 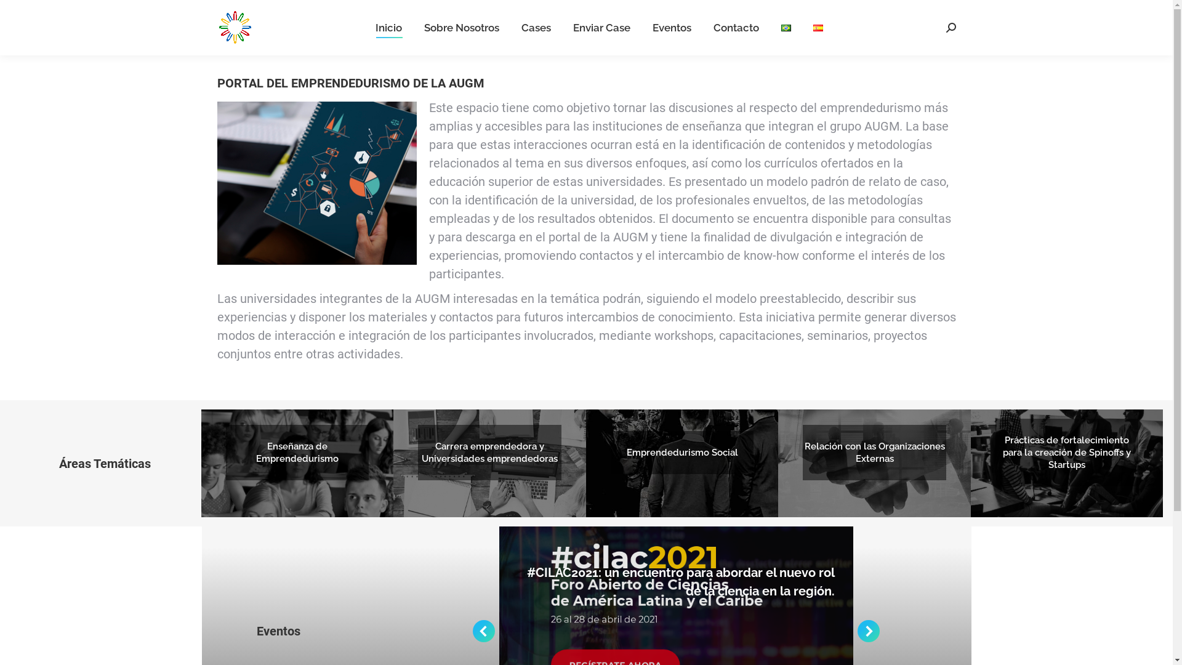 What do you see at coordinates (601, 28) in the screenshot?
I see `Enviar Case` at bounding box center [601, 28].